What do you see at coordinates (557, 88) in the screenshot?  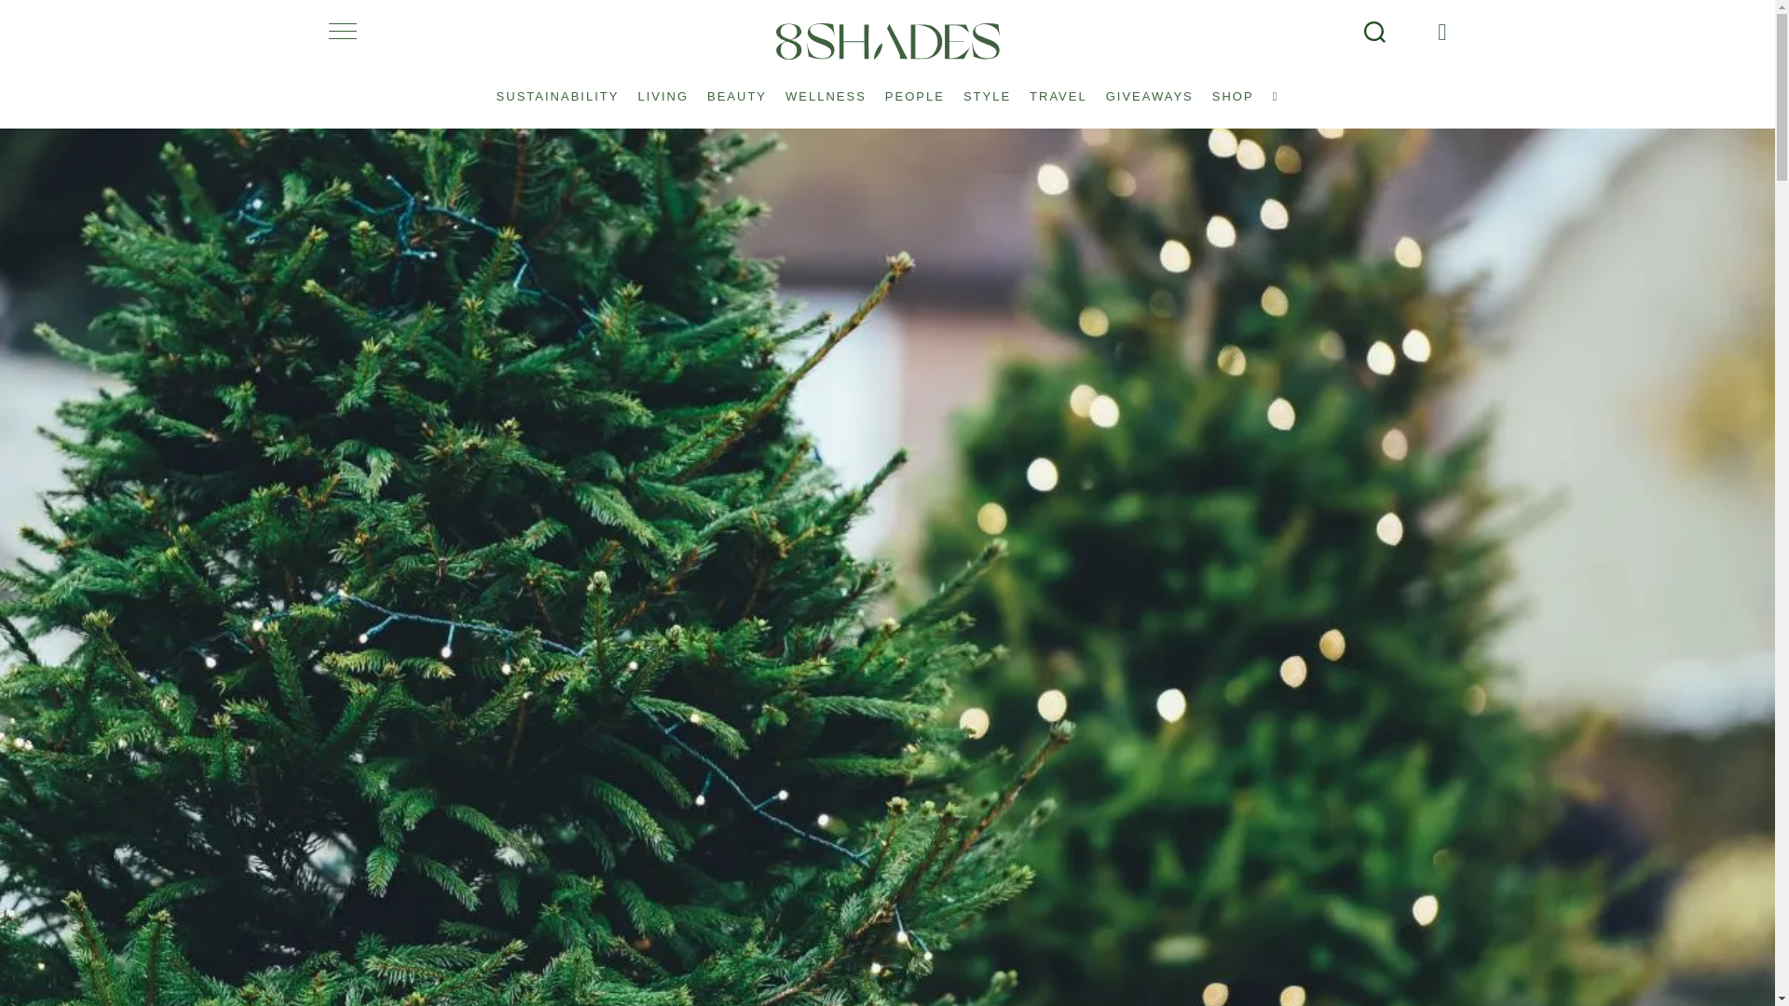 I see `SUSTAINABILITY` at bounding box center [557, 88].